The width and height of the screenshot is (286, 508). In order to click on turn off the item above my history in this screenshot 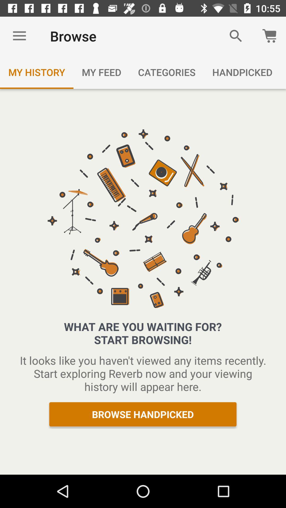, I will do `click(19, 36)`.